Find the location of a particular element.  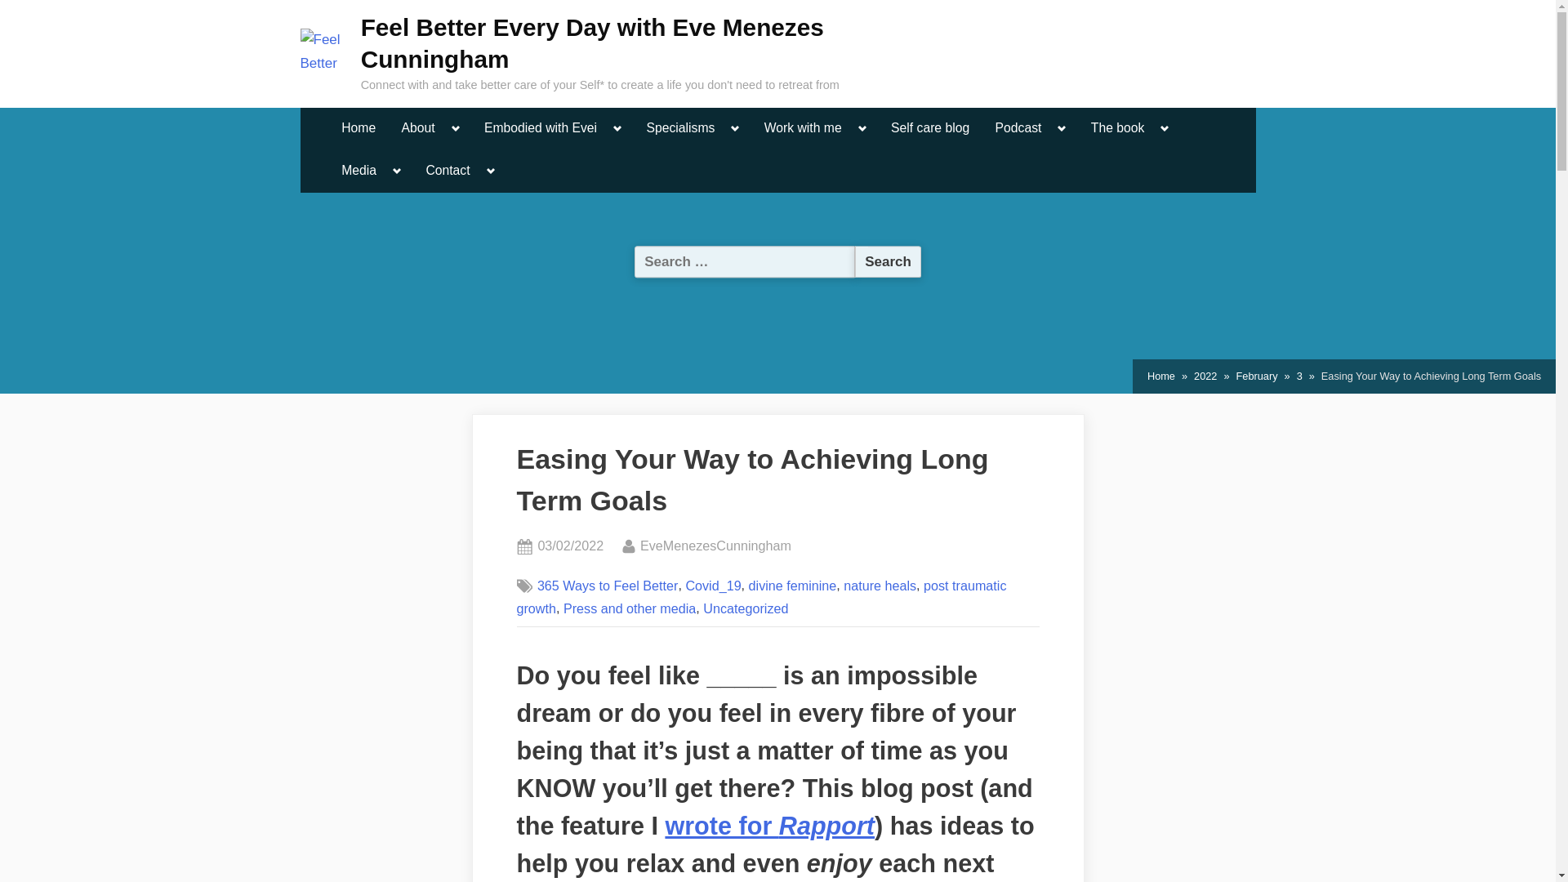

Toggle sub-menu is located at coordinates (456, 128).